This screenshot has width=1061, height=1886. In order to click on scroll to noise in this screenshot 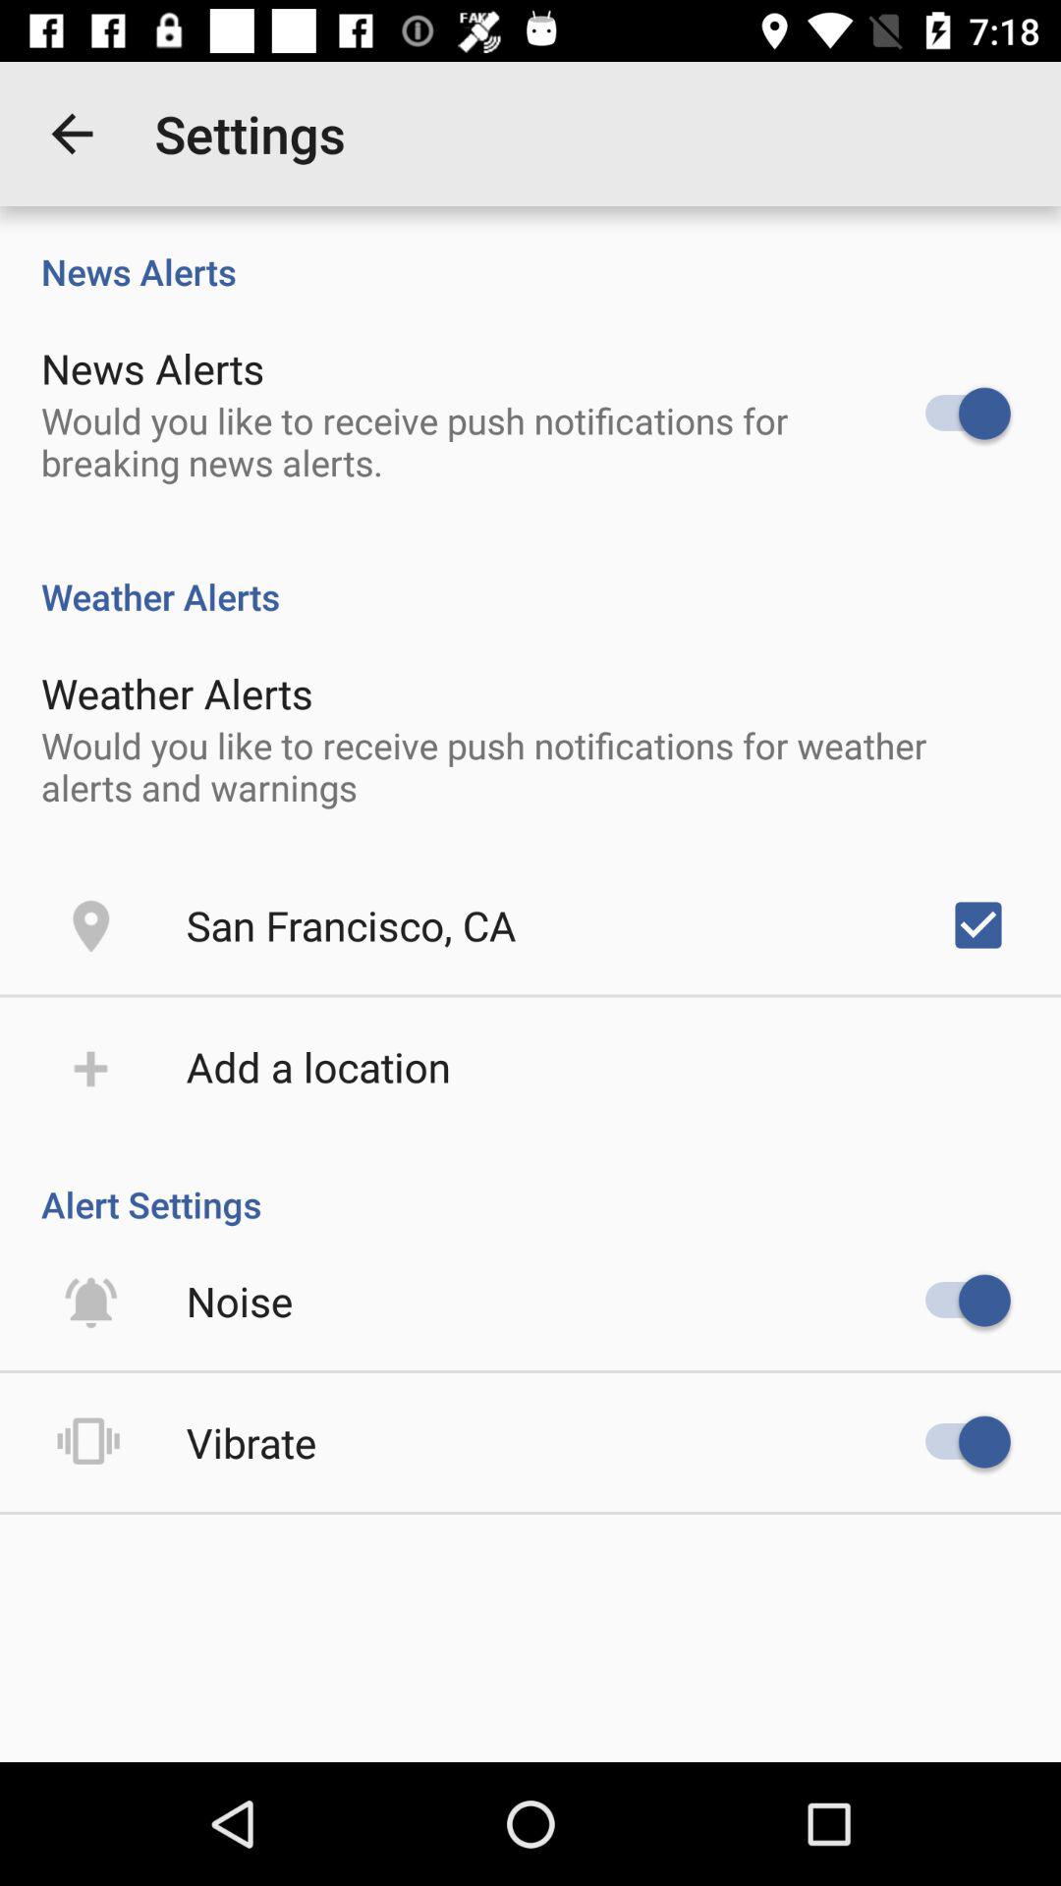, I will do `click(240, 1301)`.